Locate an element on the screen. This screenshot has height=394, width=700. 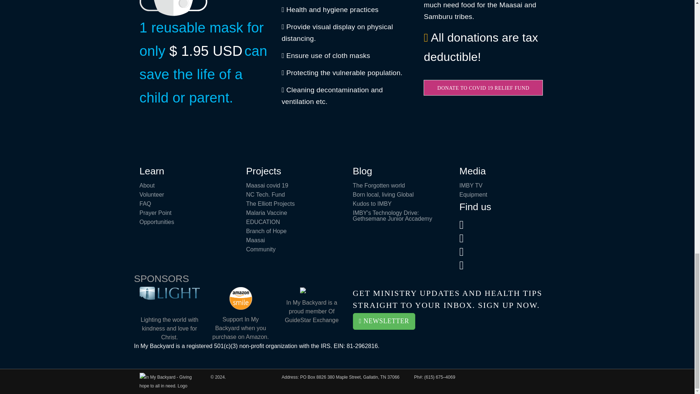
twitter is located at coordinates (465, 225).